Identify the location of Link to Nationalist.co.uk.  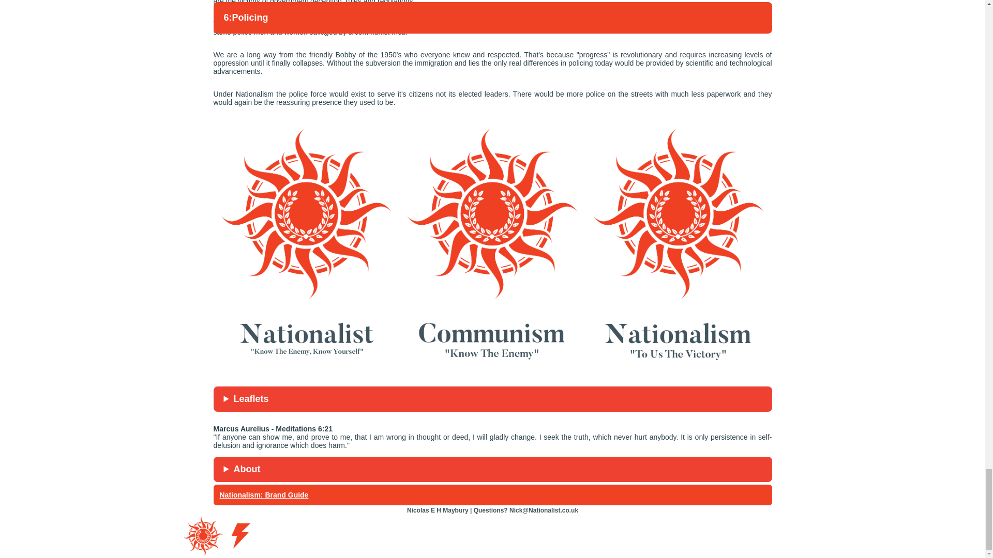
(306, 335).